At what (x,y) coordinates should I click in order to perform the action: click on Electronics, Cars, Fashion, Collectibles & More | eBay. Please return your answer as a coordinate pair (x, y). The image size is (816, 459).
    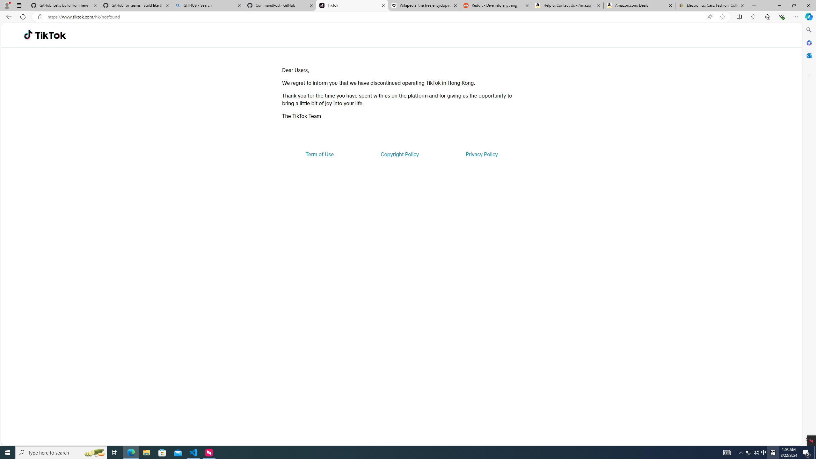
    Looking at the image, I should click on (711, 5).